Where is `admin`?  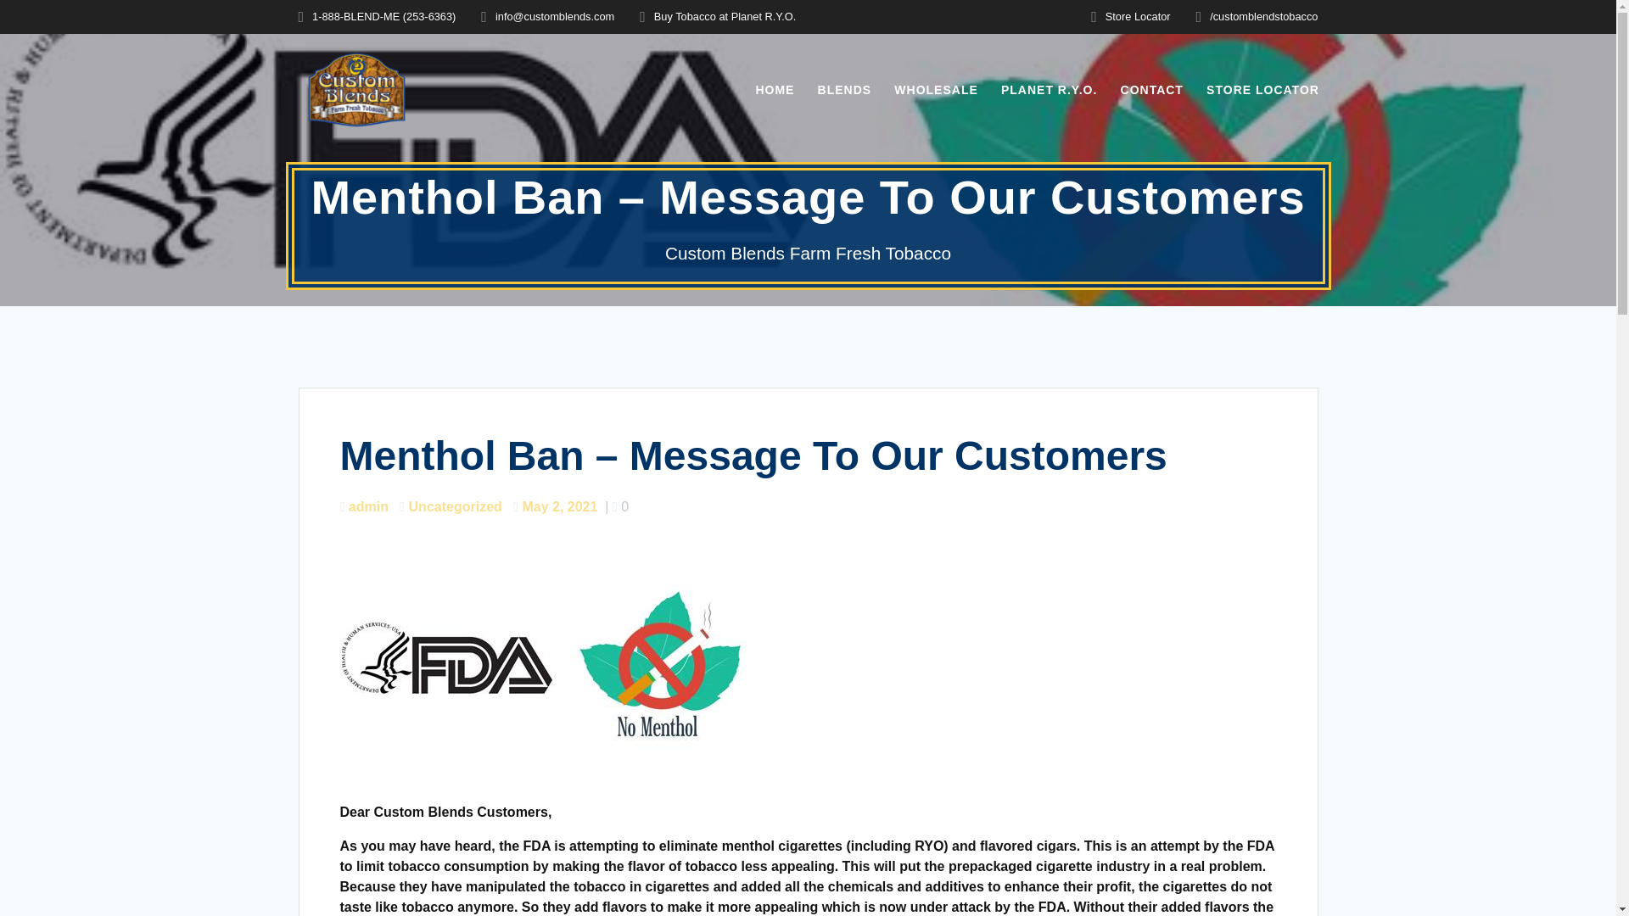
admin is located at coordinates (368, 505).